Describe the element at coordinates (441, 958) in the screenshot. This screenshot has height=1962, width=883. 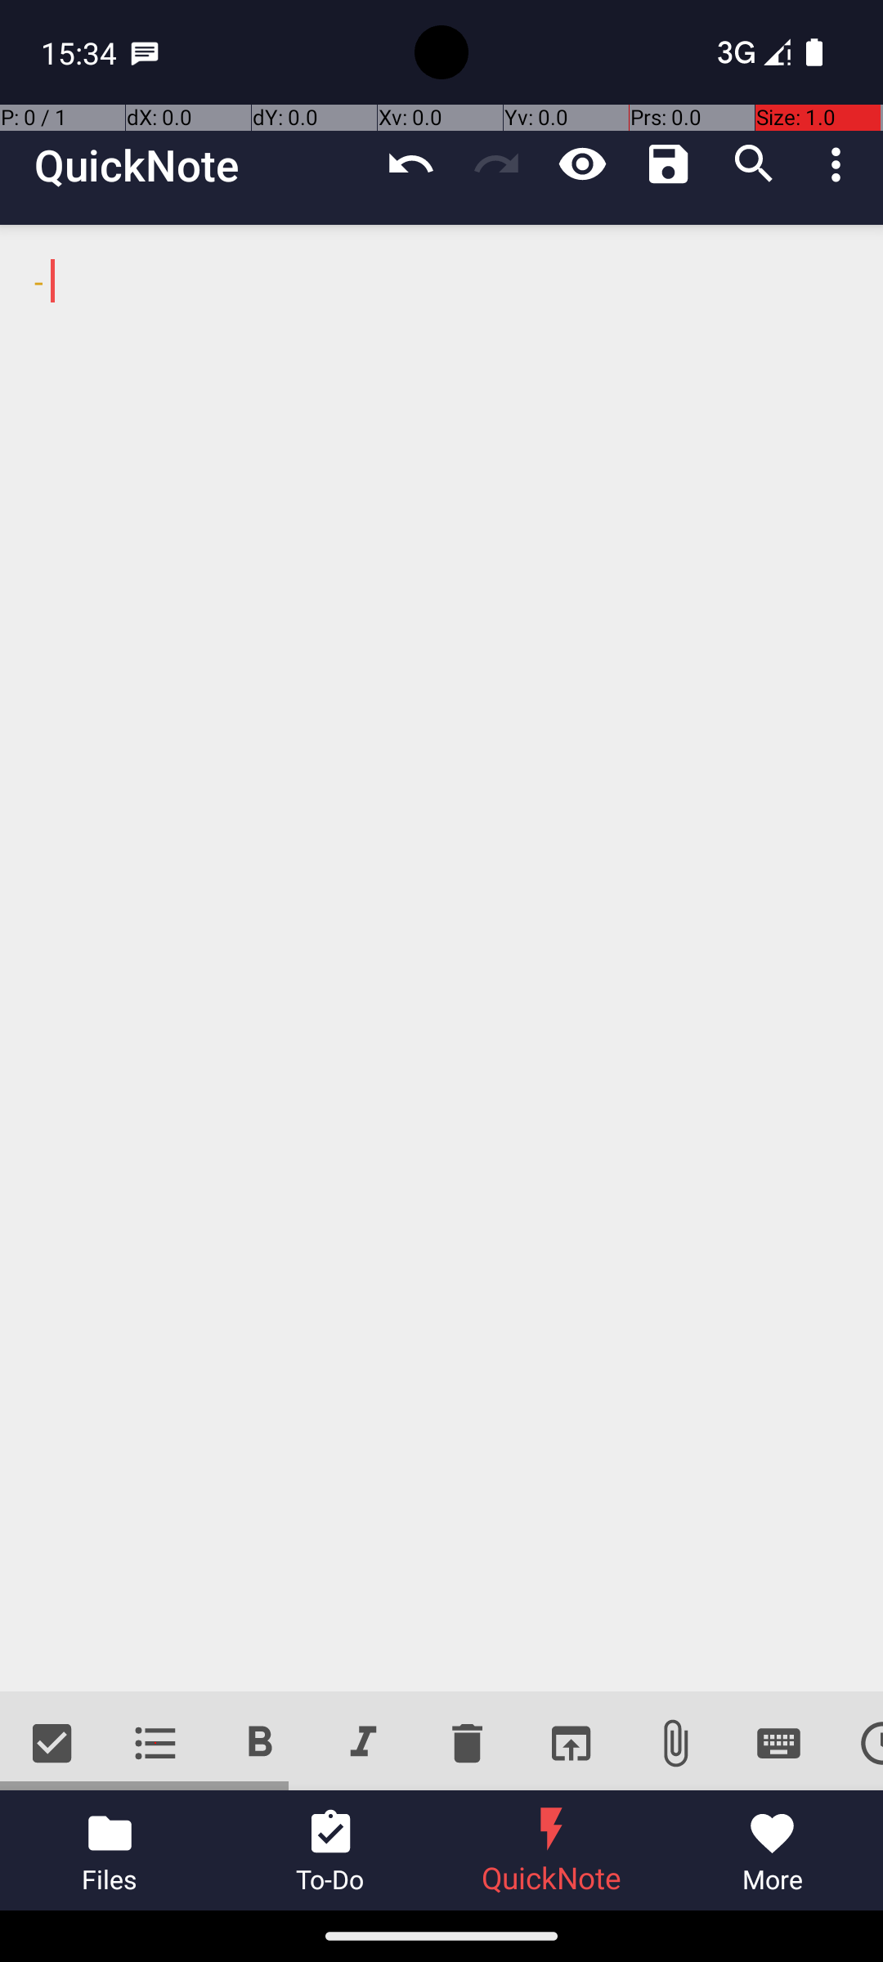
I see `- ` at that location.